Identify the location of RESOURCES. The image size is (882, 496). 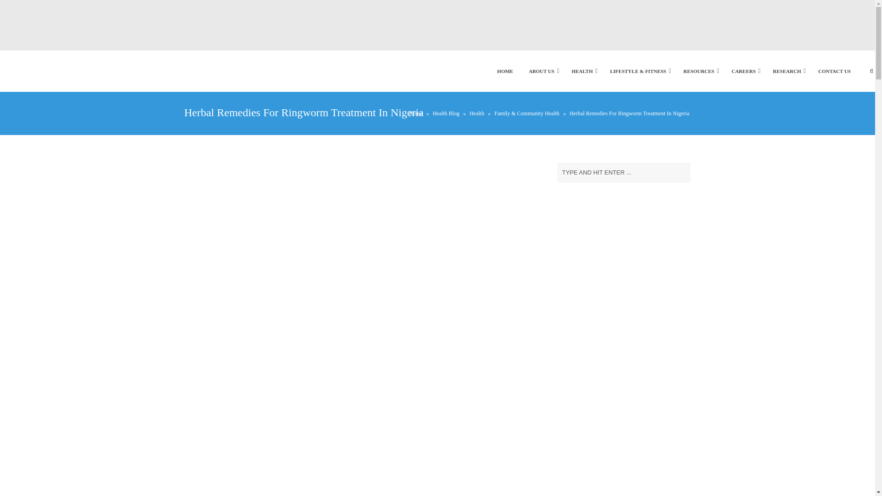
(699, 71).